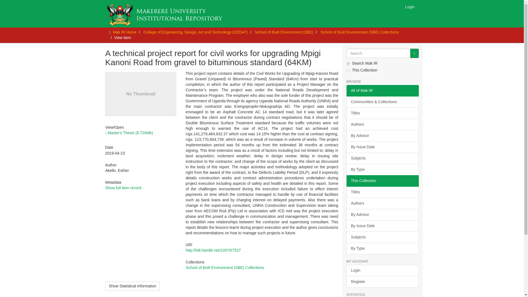  I want to click on All of Mak IR, so click(382, 91).